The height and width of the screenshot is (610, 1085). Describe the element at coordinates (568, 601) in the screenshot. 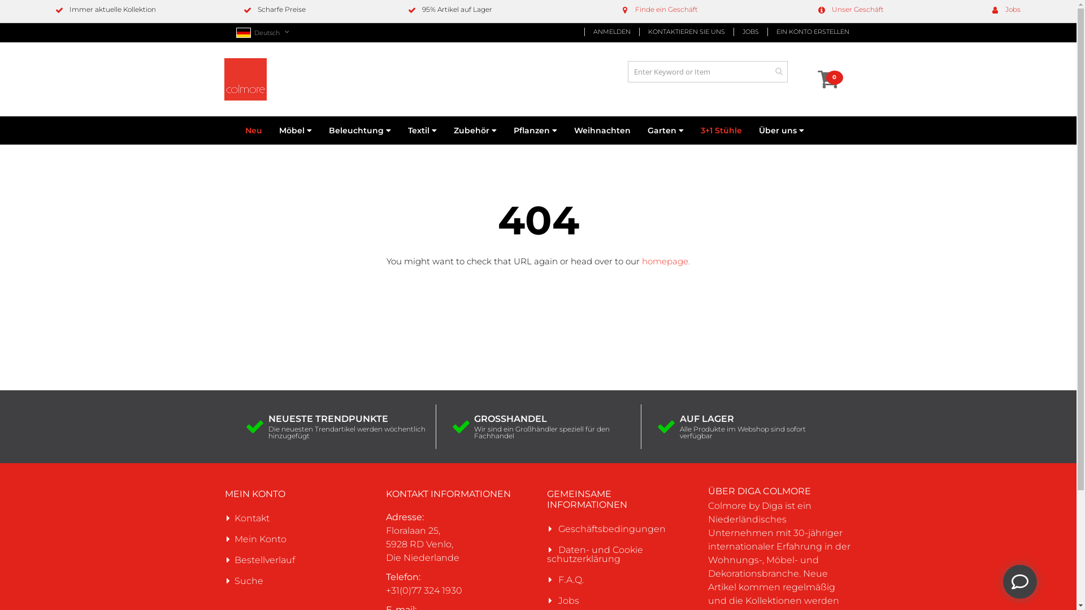

I see `Jobs` at that location.